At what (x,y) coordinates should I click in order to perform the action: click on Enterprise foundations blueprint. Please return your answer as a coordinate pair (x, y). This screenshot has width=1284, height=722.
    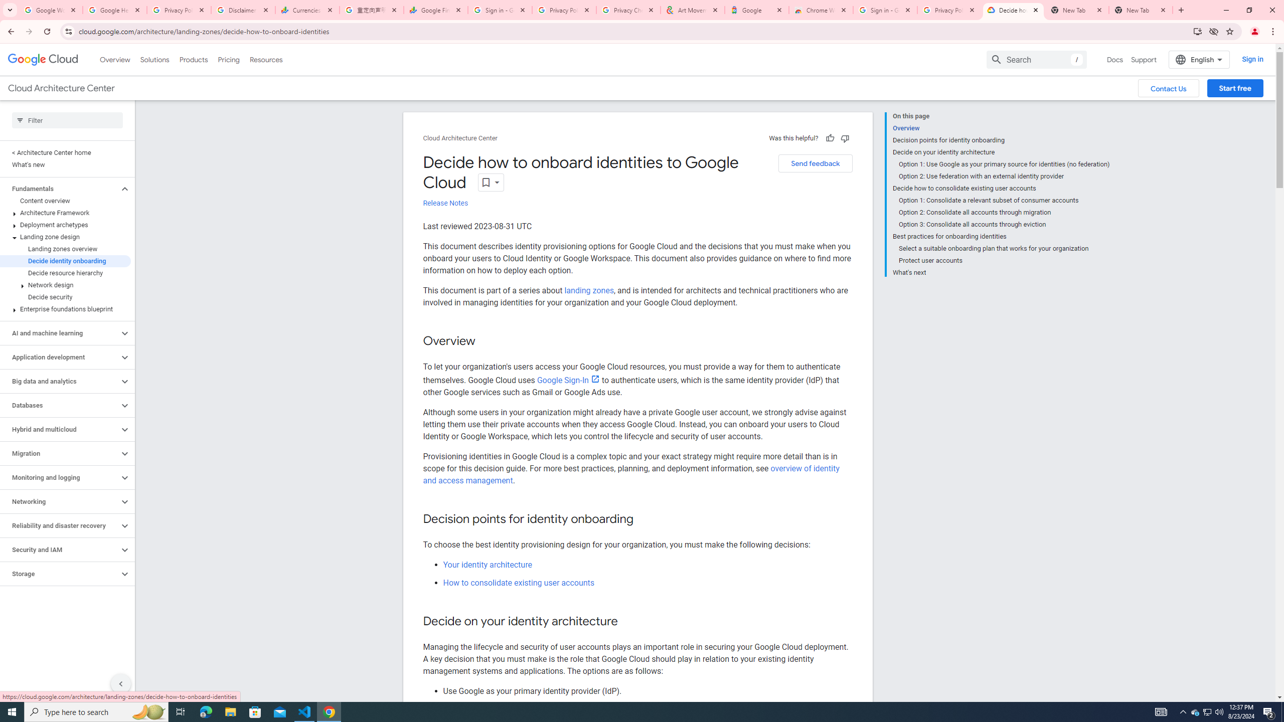
    Looking at the image, I should click on (65, 309).